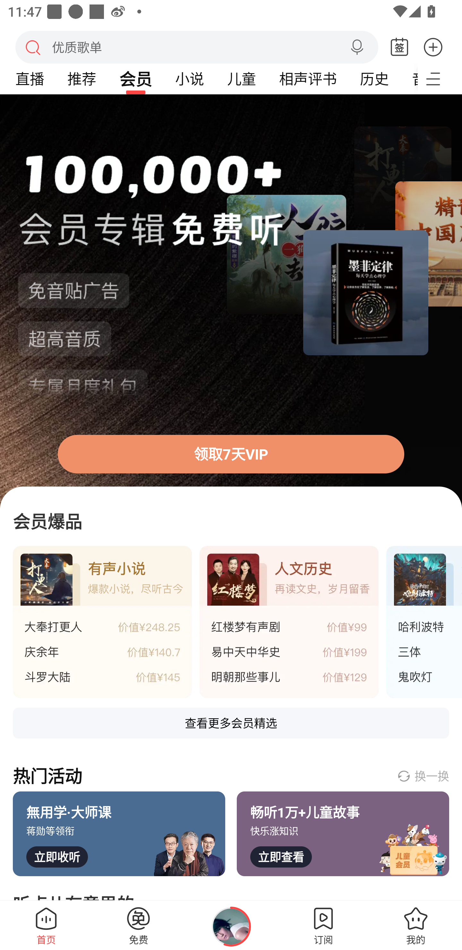 The height and width of the screenshot is (950, 462). Describe the element at coordinates (46, 925) in the screenshot. I see `首页` at that location.